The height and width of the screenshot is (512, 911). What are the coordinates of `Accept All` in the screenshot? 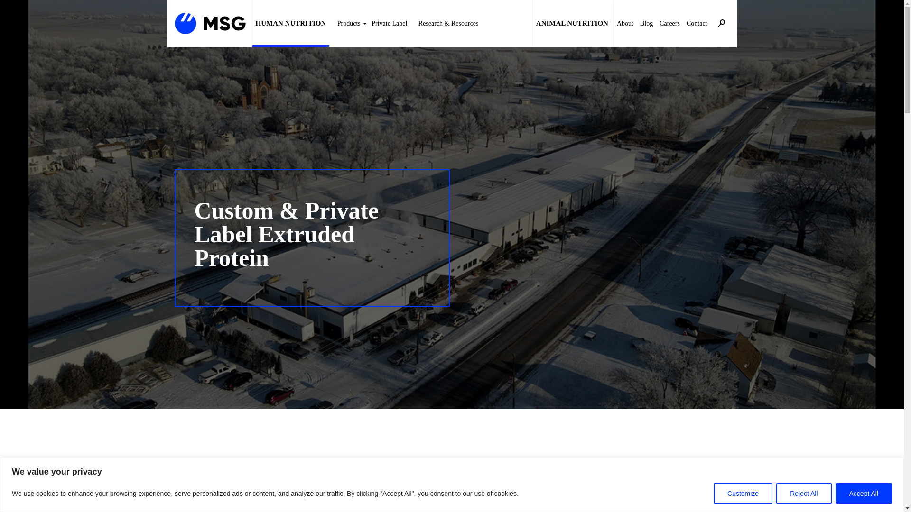 It's located at (864, 493).